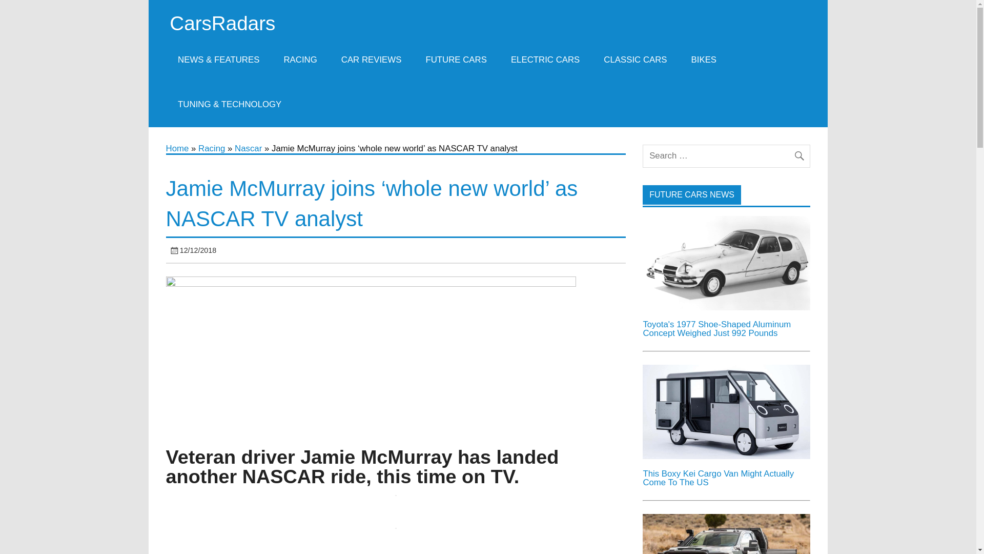 This screenshot has width=984, height=554. What do you see at coordinates (726, 411) in the screenshot?
I see `This Boxy Kei Cargo Van Might Actually Come To The US` at bounding box center [726, 411].